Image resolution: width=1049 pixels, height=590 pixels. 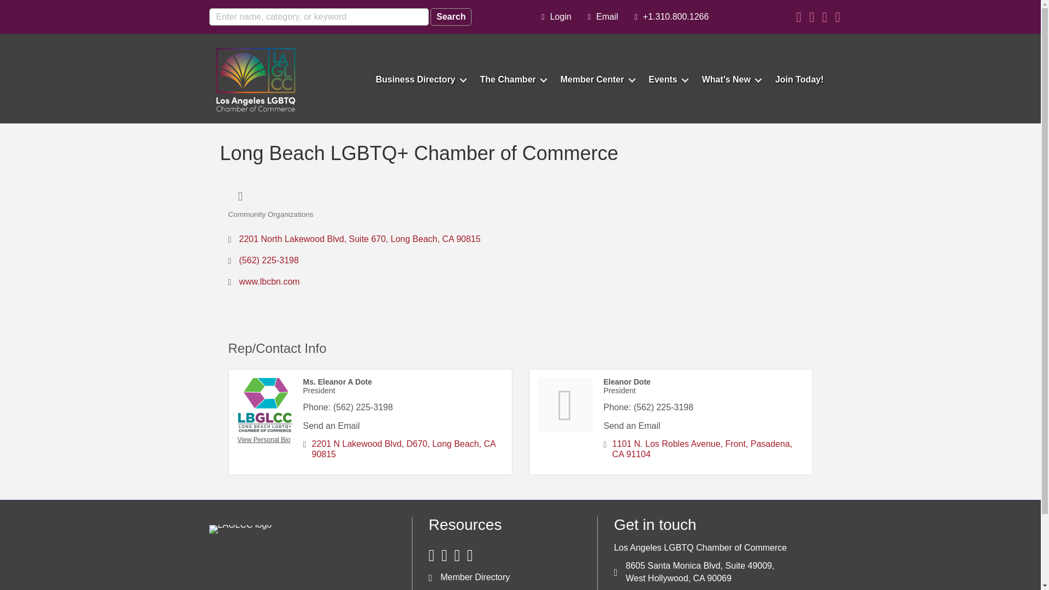 What do you see at coordinates (596, 80) in the screenshot?
I see `Member Center` at bounding box center [596, 80].